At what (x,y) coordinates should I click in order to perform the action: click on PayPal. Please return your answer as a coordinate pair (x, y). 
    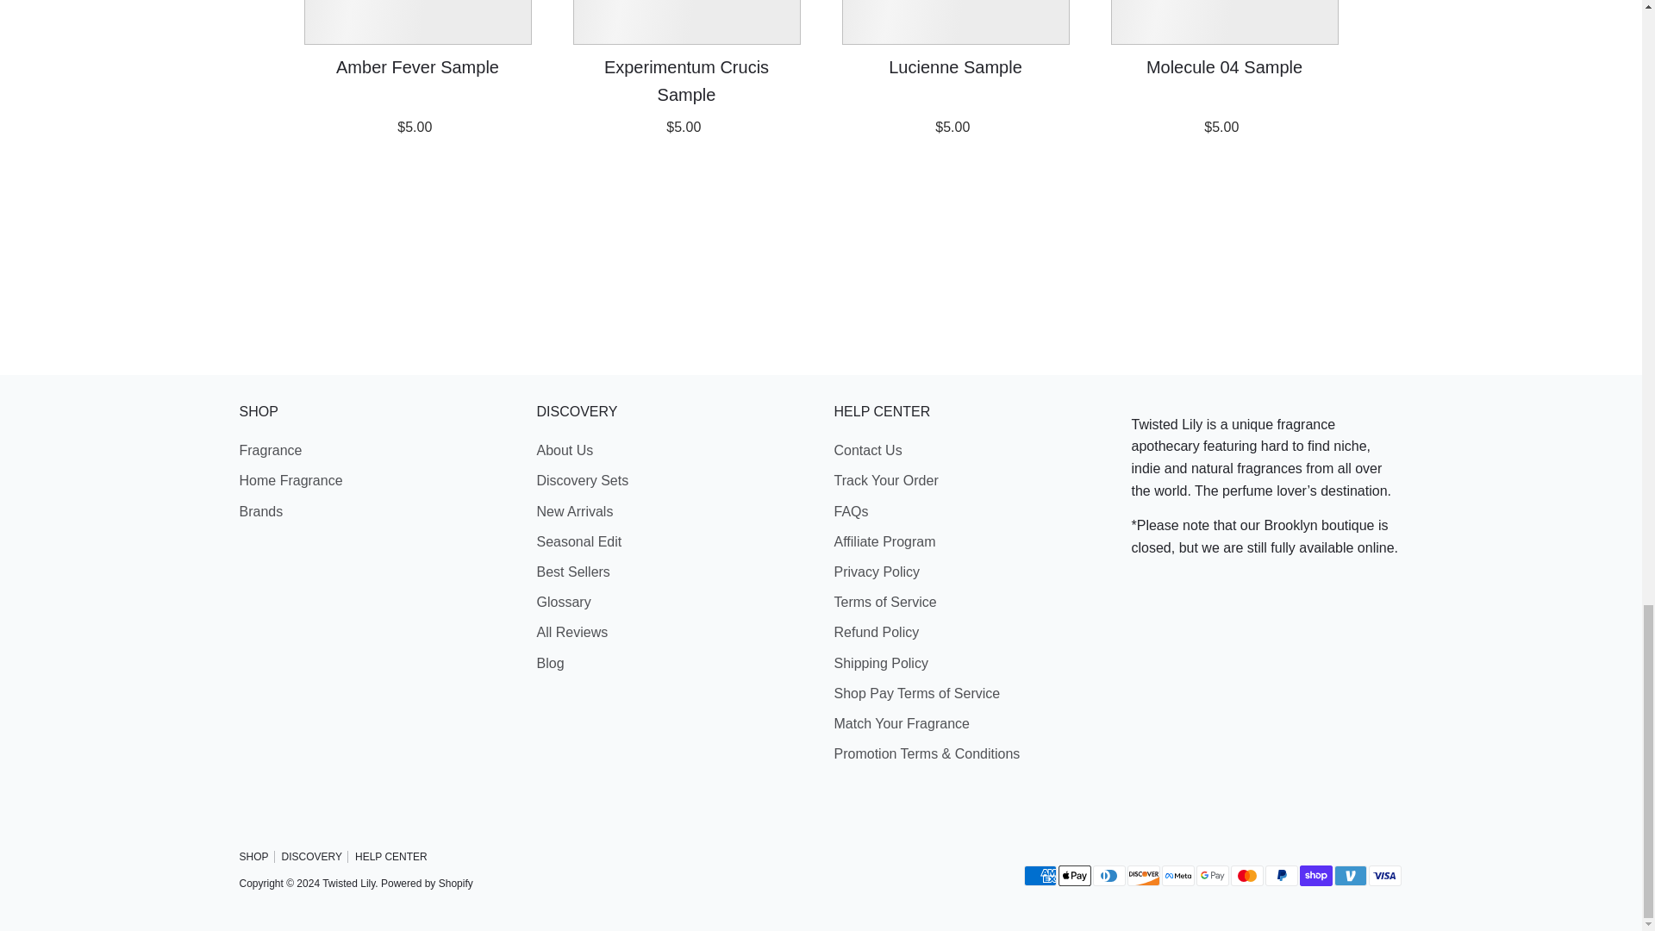
    Looking at the image, I should click on (1281, 876).